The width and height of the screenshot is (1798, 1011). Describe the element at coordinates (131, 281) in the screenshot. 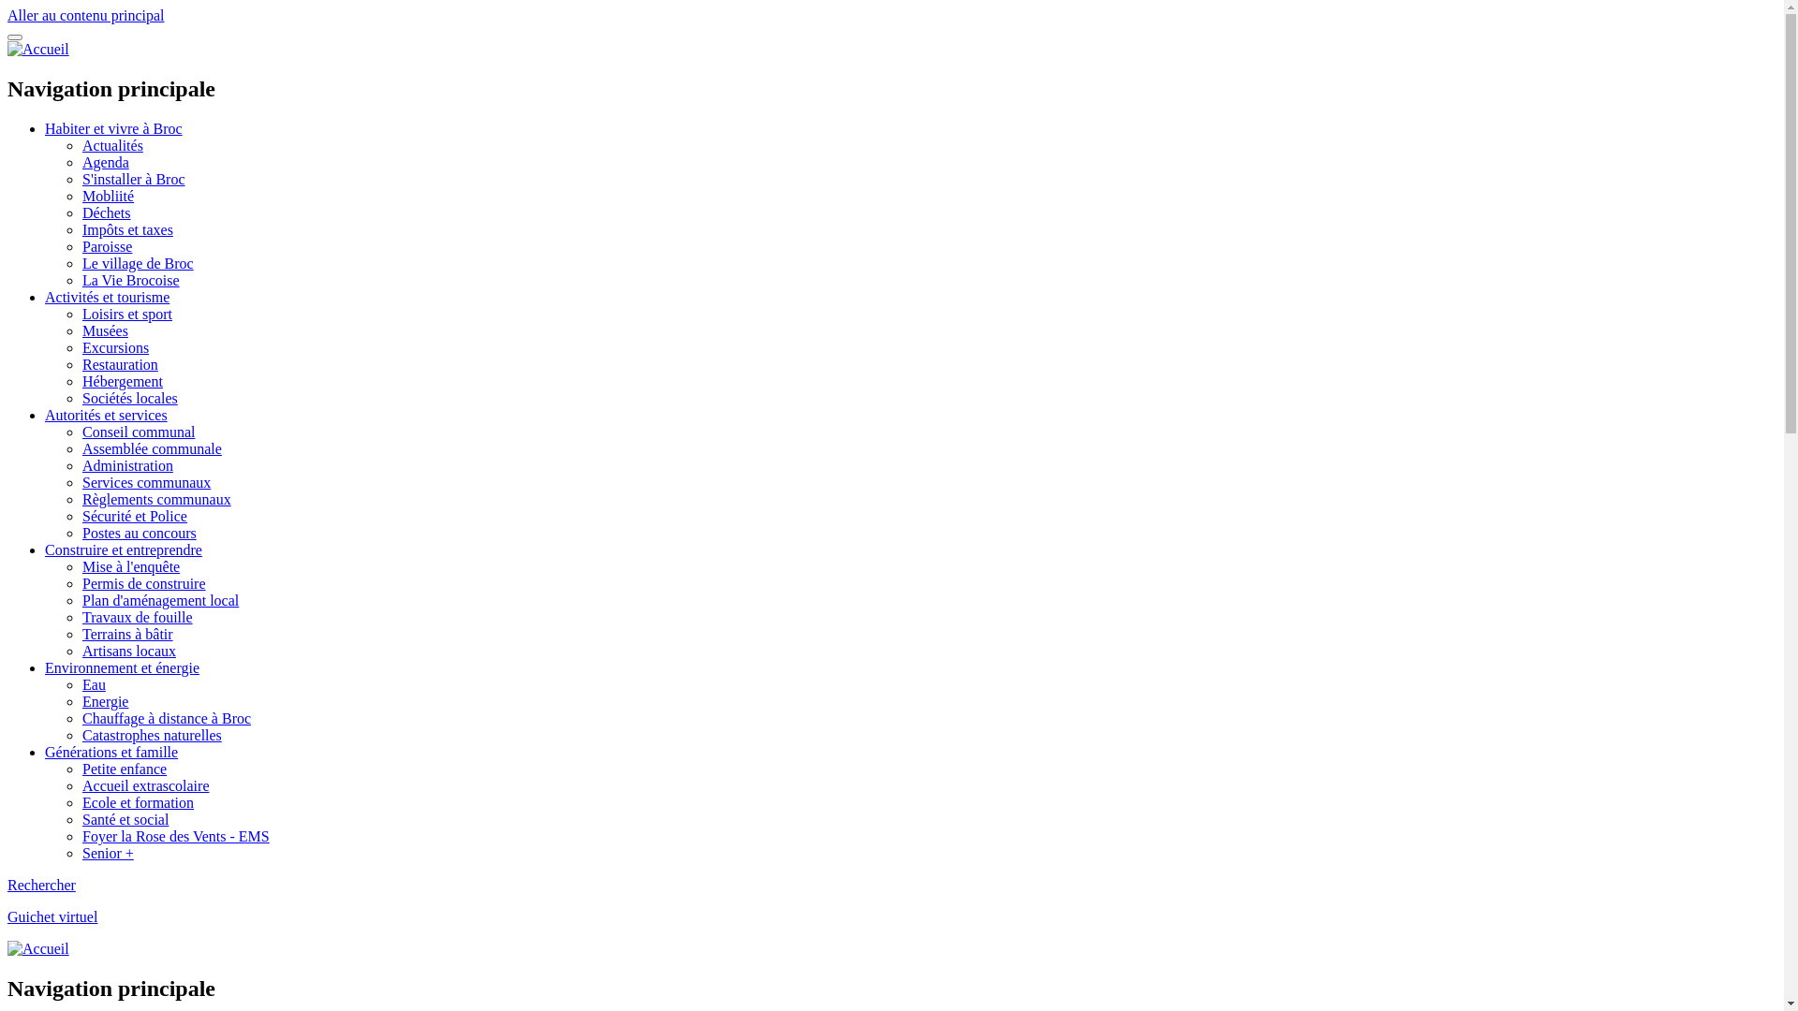

I see `La Vie Brocoise` at that location.